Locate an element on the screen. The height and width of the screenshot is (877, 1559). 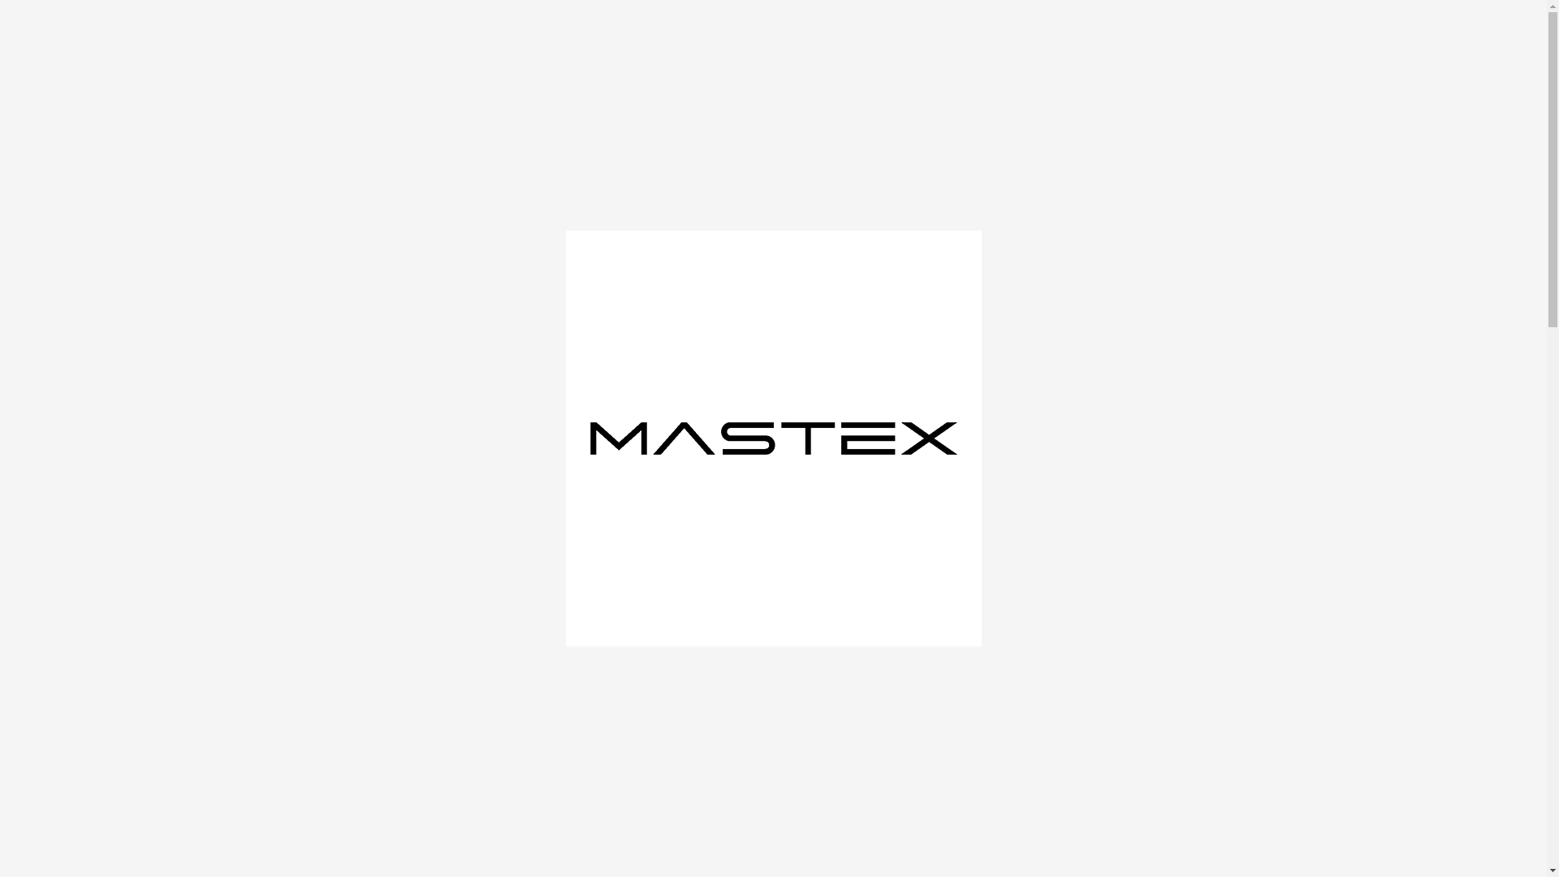
Keyboard is located at coordinates (395, 579).